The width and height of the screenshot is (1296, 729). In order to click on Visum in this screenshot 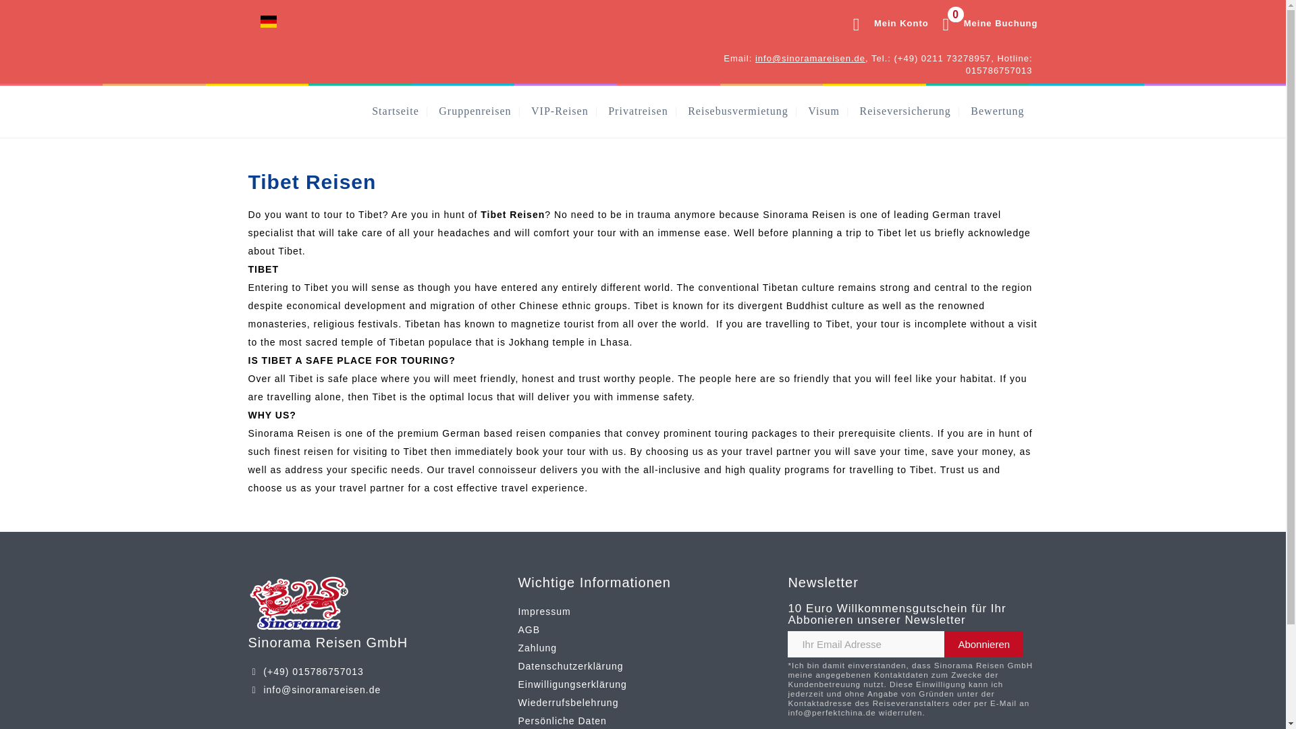, I will do `click(823, 111)`.